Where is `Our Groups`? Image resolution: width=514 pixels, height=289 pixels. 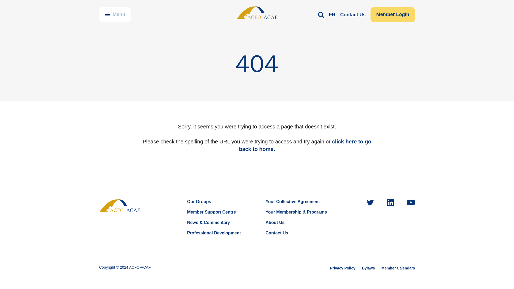
Our Groups is located at coordinates (199, 202).